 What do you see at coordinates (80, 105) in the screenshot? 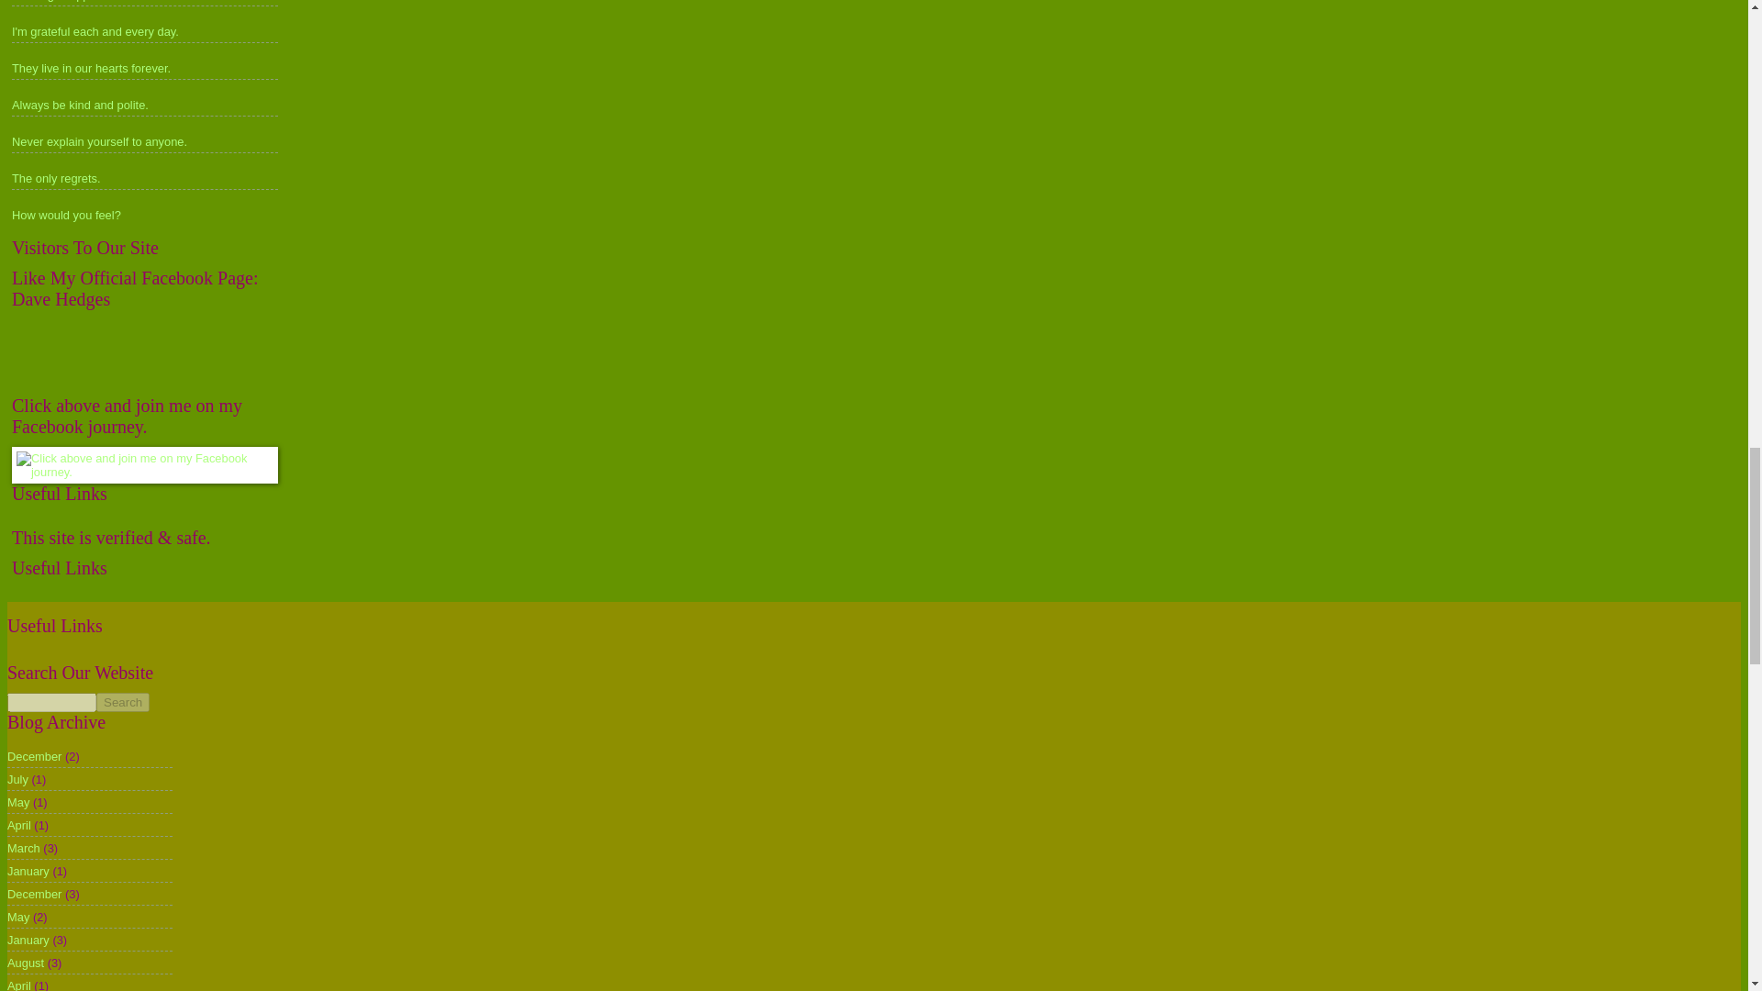
I see `Always be kind and polite.` at bounding box center [80, 105].